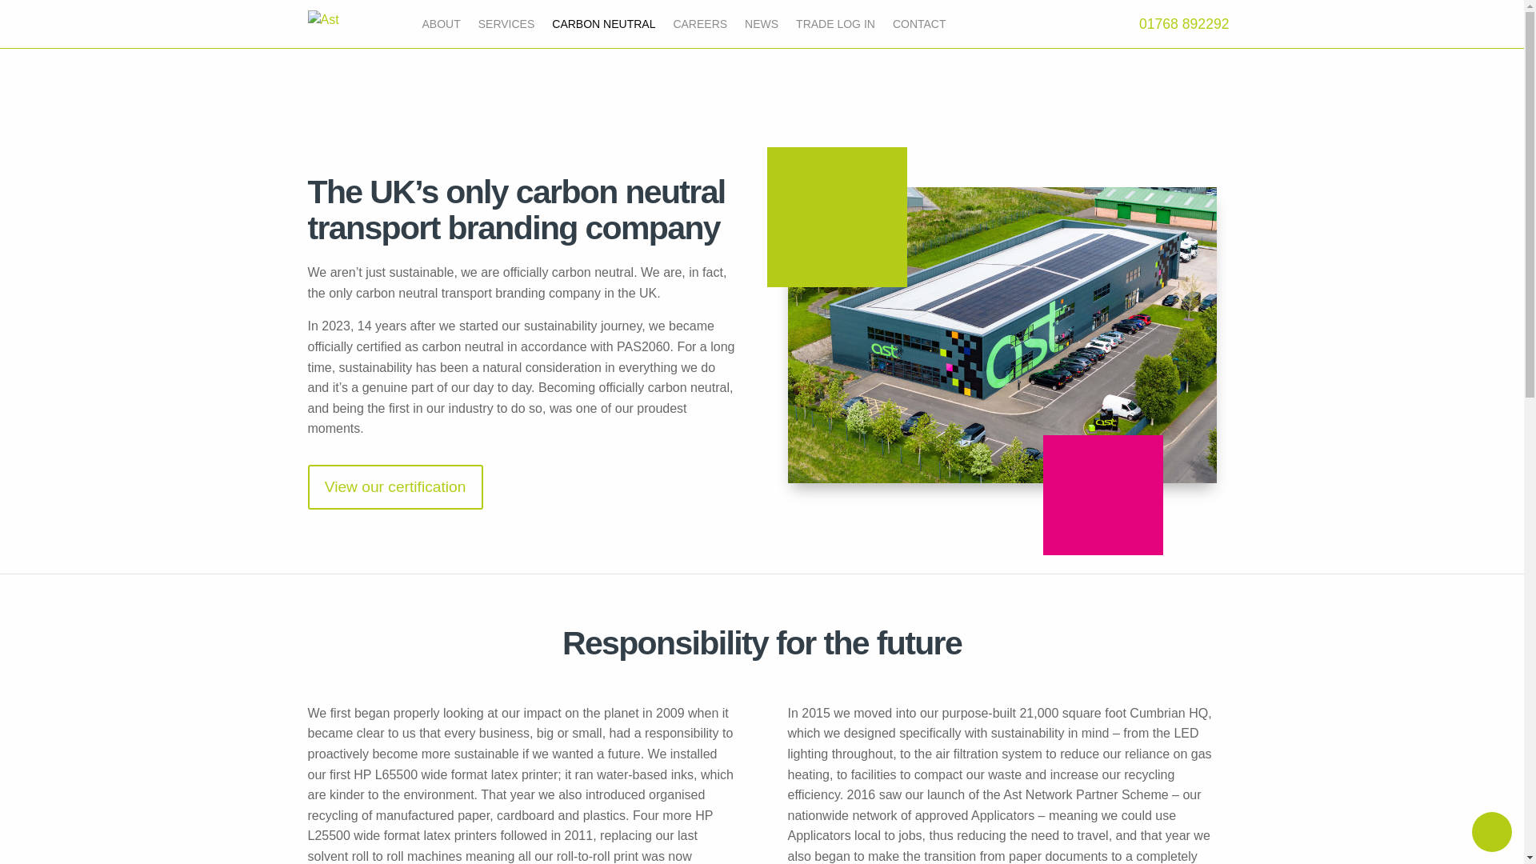  What do you see at coordinates (762, 27) in the screenshot?
I see `NEWS` at bounding box center [762, 27].